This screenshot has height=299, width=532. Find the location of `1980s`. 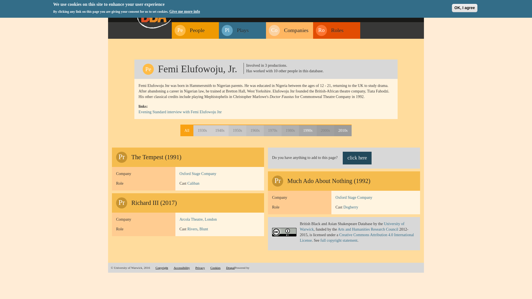

1980s is located at coordinates (290, 131).